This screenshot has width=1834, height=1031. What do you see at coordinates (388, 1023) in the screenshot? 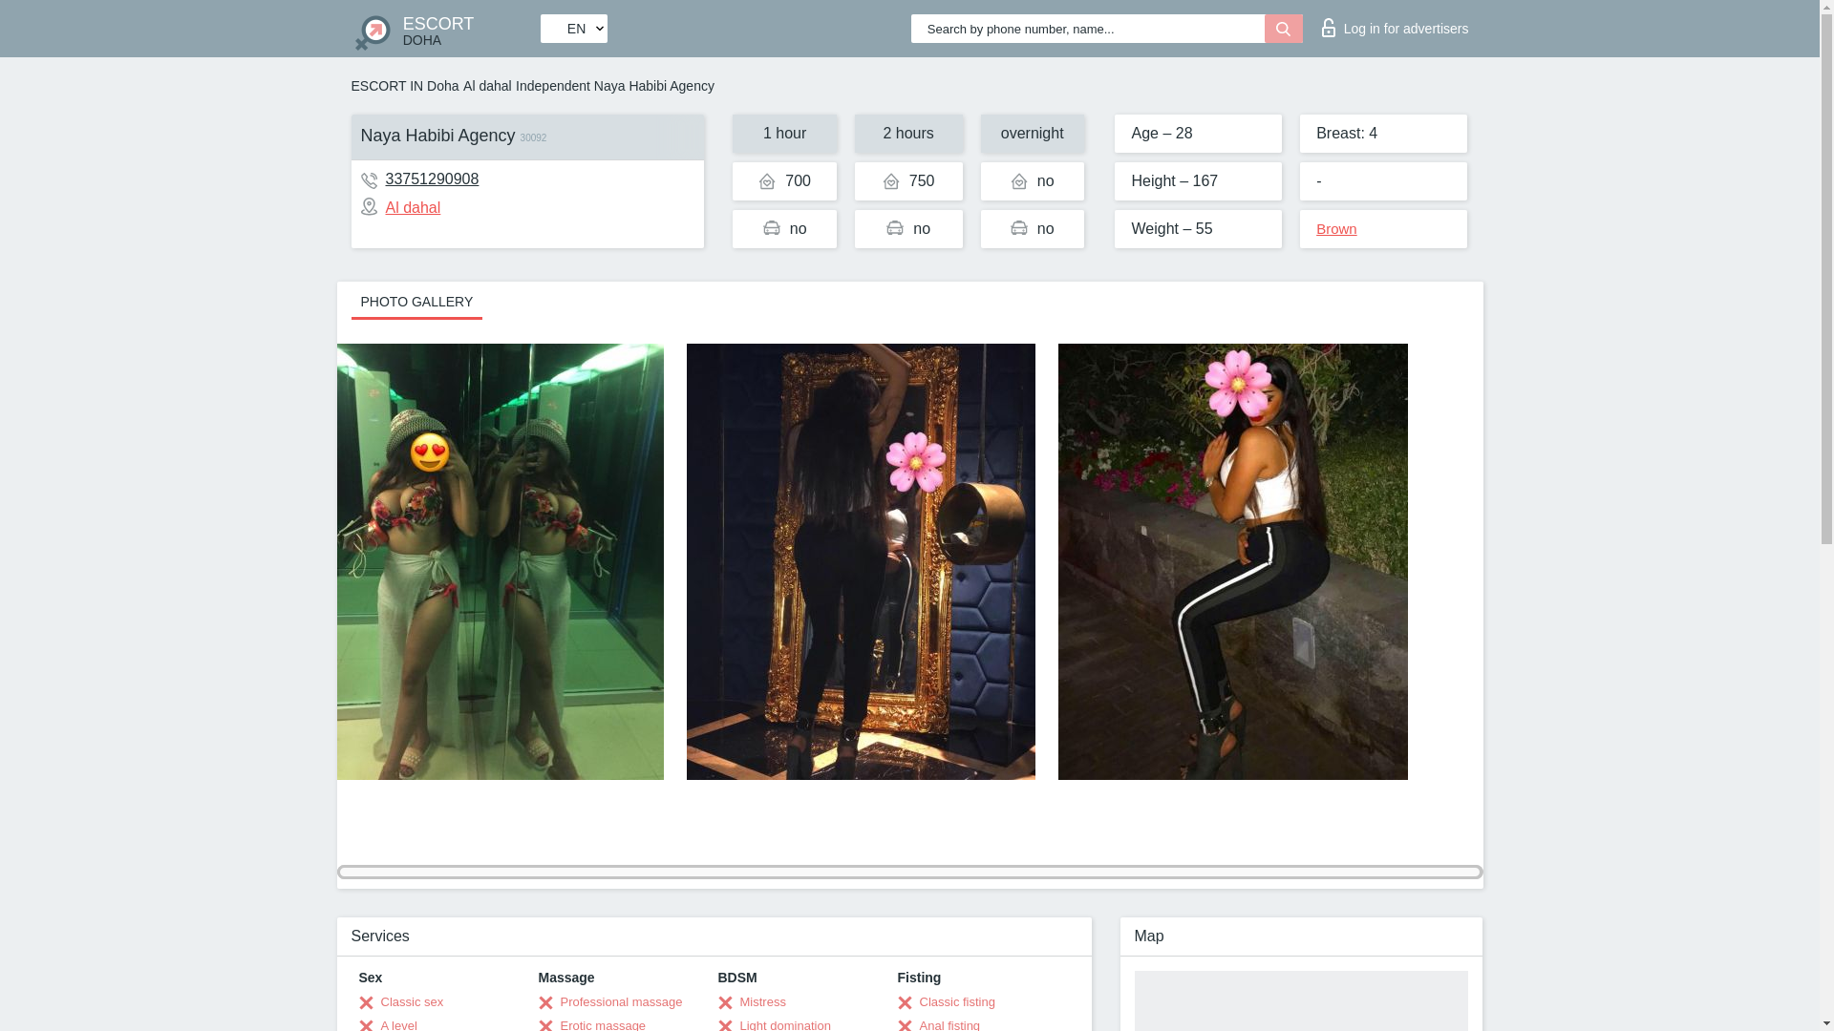
I see `A level` at bounding box center [388, 1023].